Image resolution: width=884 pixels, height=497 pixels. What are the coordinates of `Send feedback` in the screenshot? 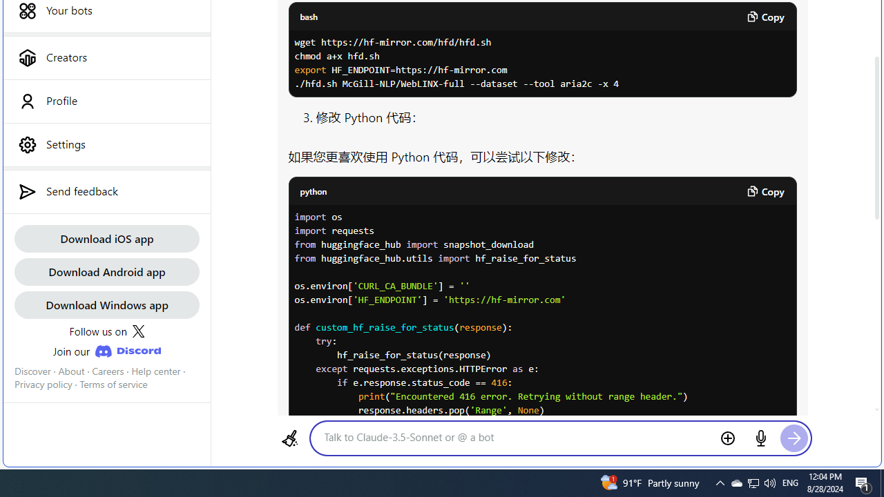 It's located at (106, 191).